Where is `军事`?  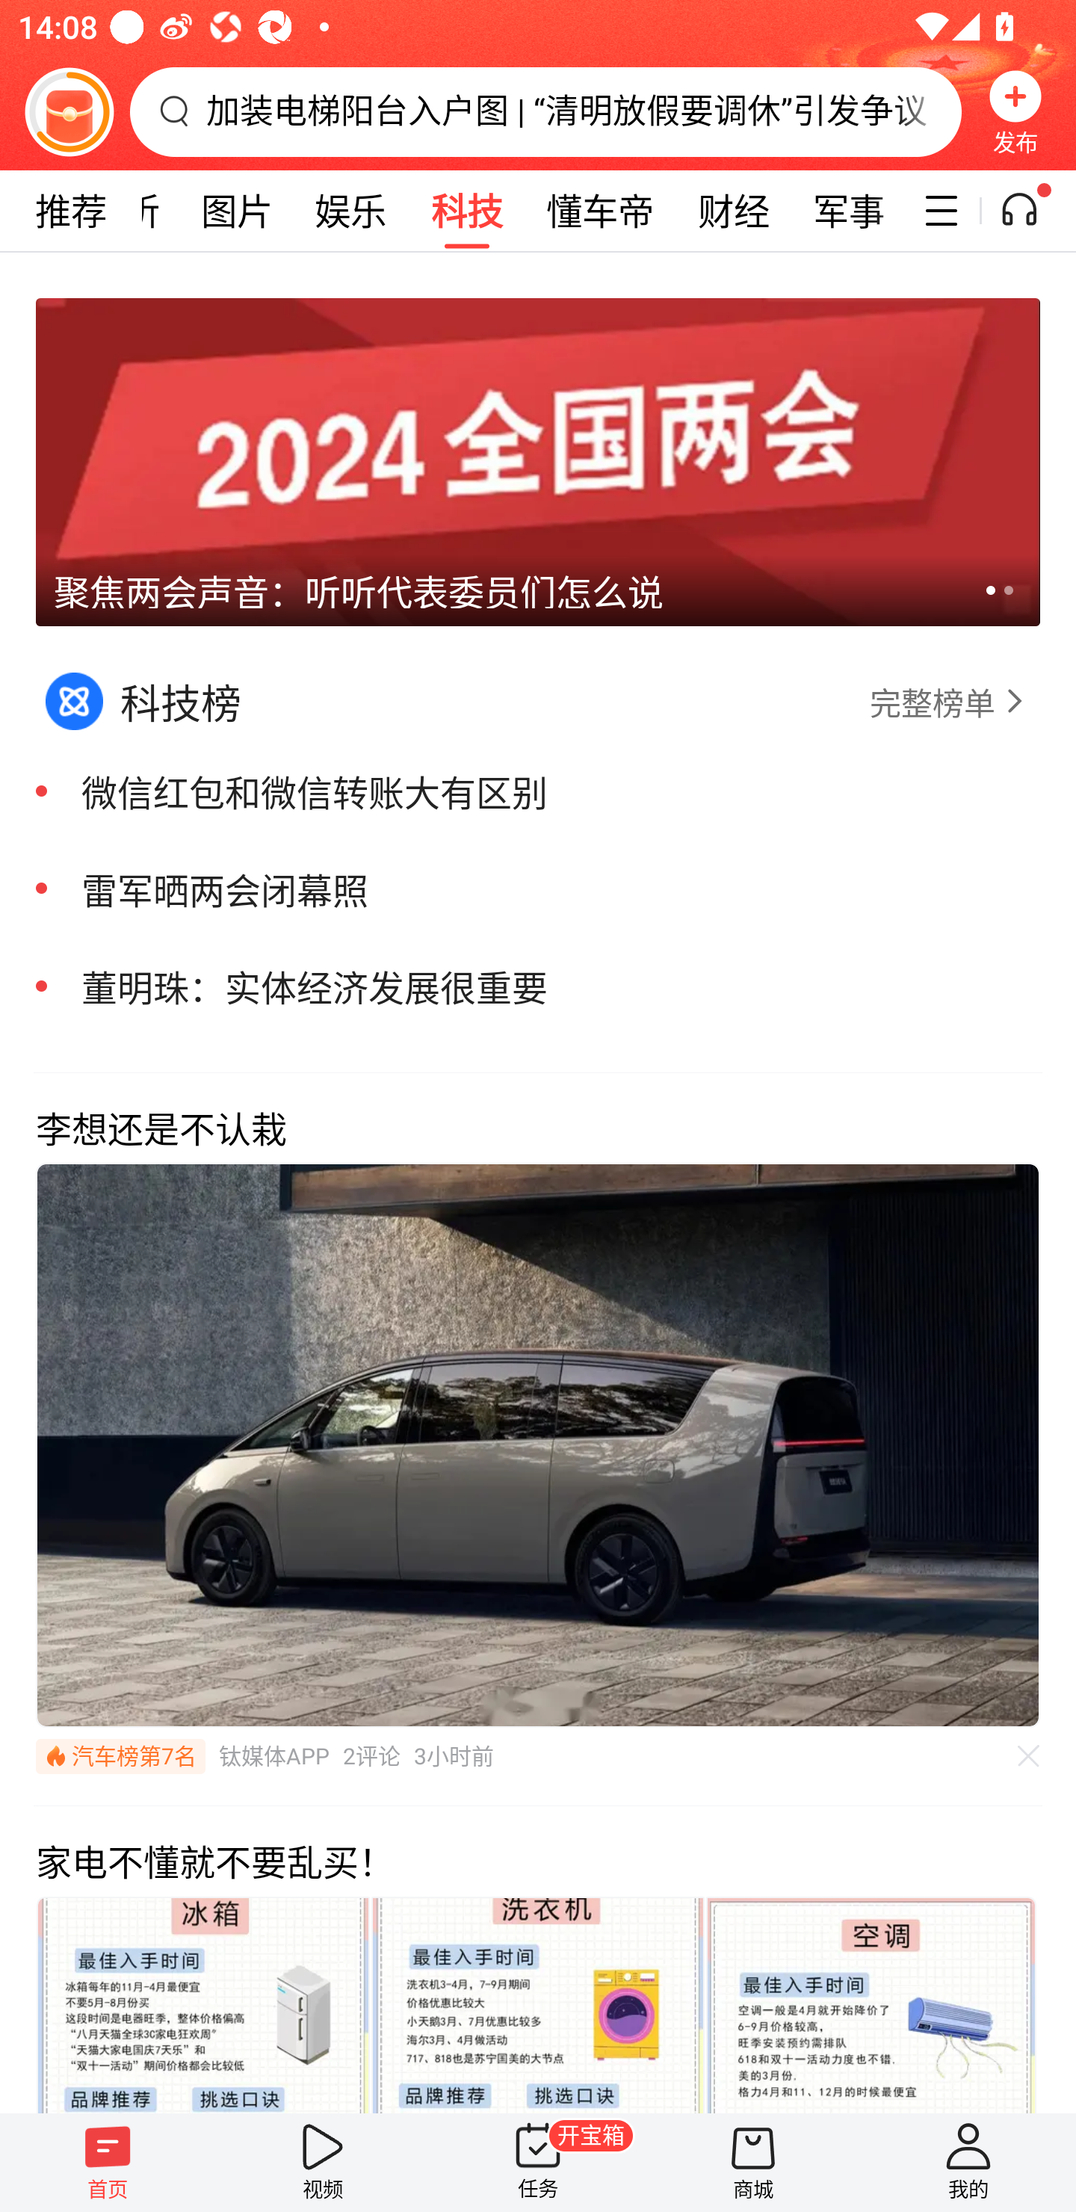
军事 is located at coordinates (849, 211).